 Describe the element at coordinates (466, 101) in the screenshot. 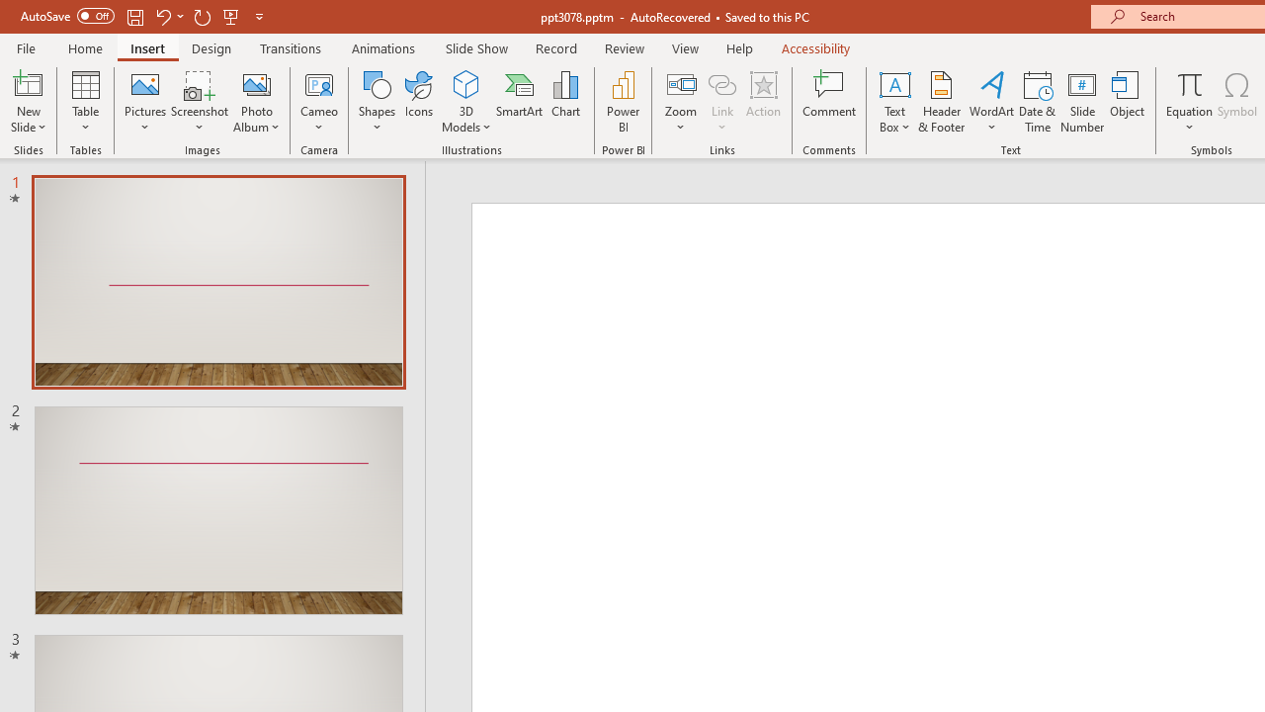

I see `3D Models` at that location.